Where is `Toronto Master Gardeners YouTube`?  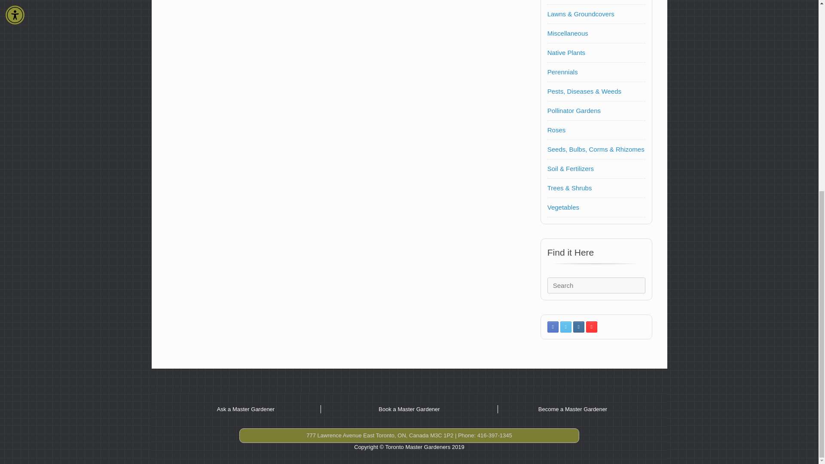
Toronto Master Gardeners YouTube is located at coordinates (591, 327).